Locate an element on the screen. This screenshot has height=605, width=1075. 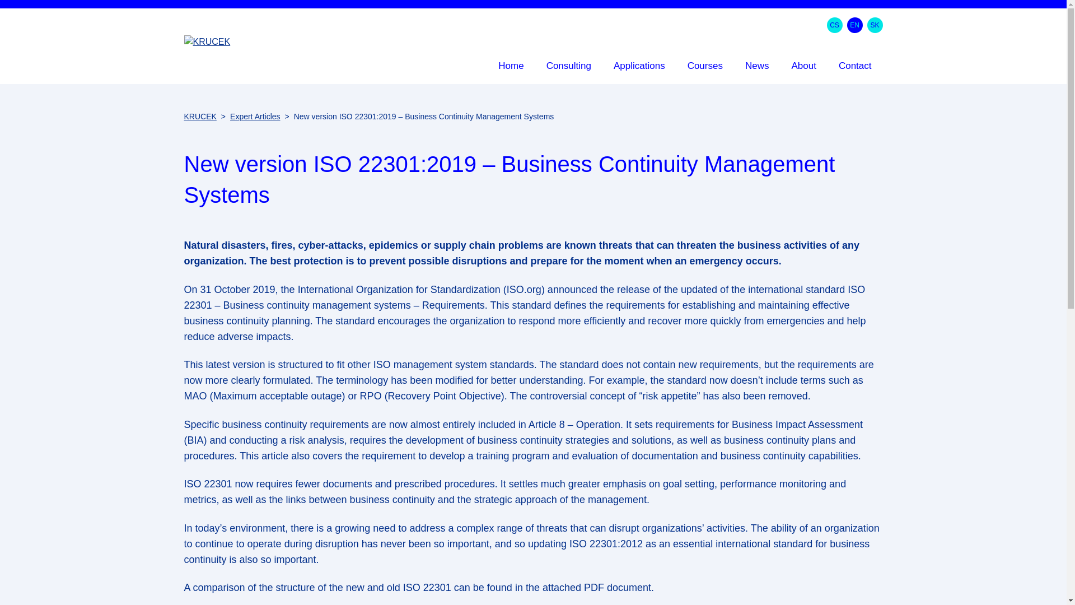
EN is located at coordinates (854, 25).